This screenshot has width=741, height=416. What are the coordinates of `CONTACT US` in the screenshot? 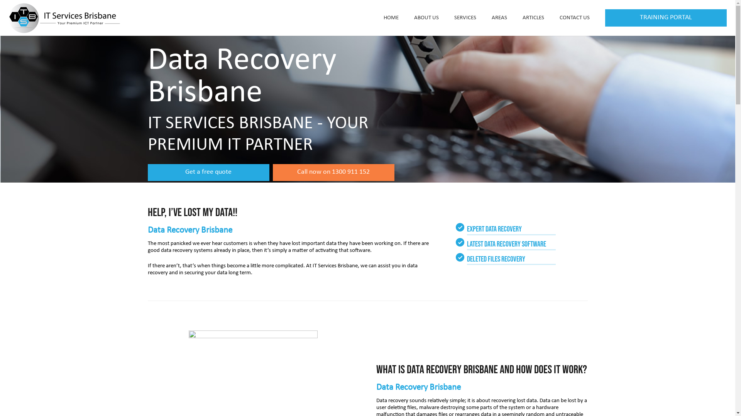 It's located at (575, 18).